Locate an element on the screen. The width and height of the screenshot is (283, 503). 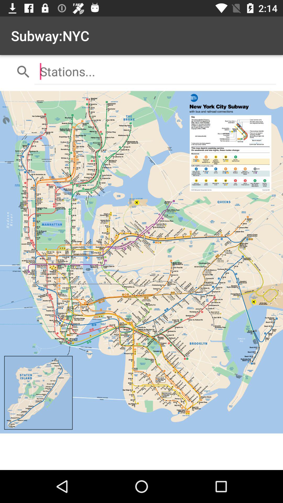
press the item below subway:nyc icon is located at coordinates (155, 71).